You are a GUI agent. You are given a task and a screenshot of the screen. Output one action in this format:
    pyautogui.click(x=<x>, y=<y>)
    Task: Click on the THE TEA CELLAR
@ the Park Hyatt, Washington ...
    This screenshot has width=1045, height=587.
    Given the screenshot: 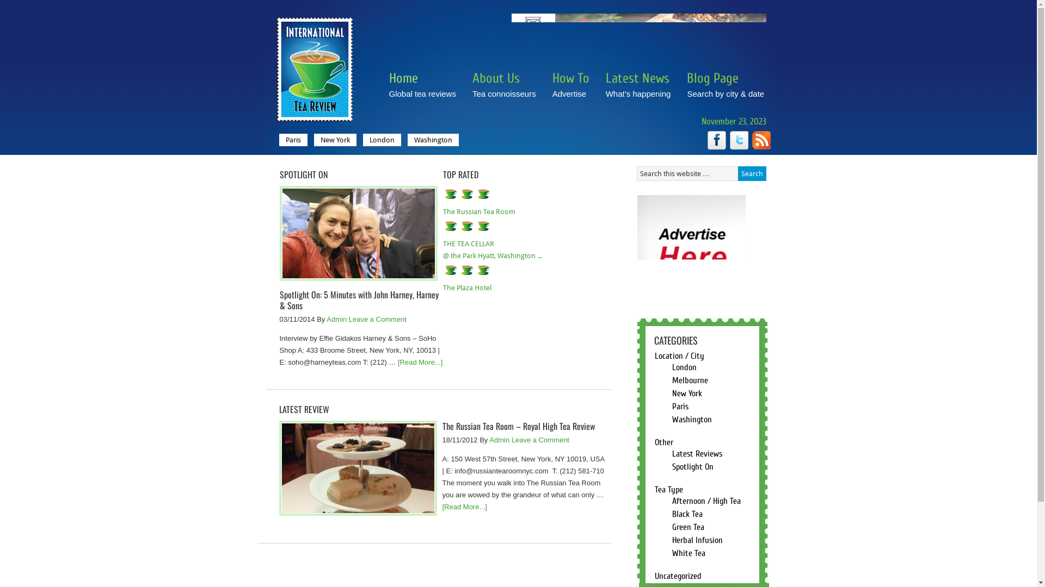 What is the action you would take?
    pyautogui.click(x=493, y=250)
    